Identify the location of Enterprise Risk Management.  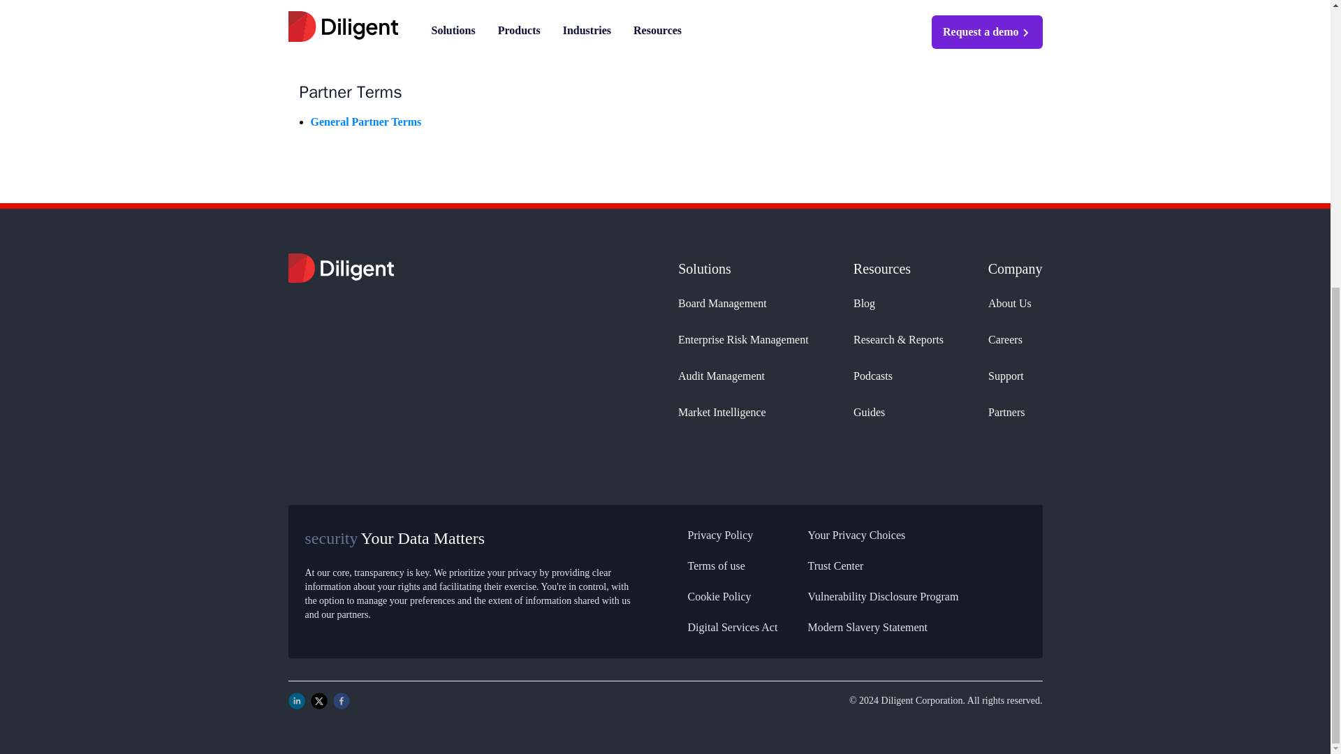
(743, 339).